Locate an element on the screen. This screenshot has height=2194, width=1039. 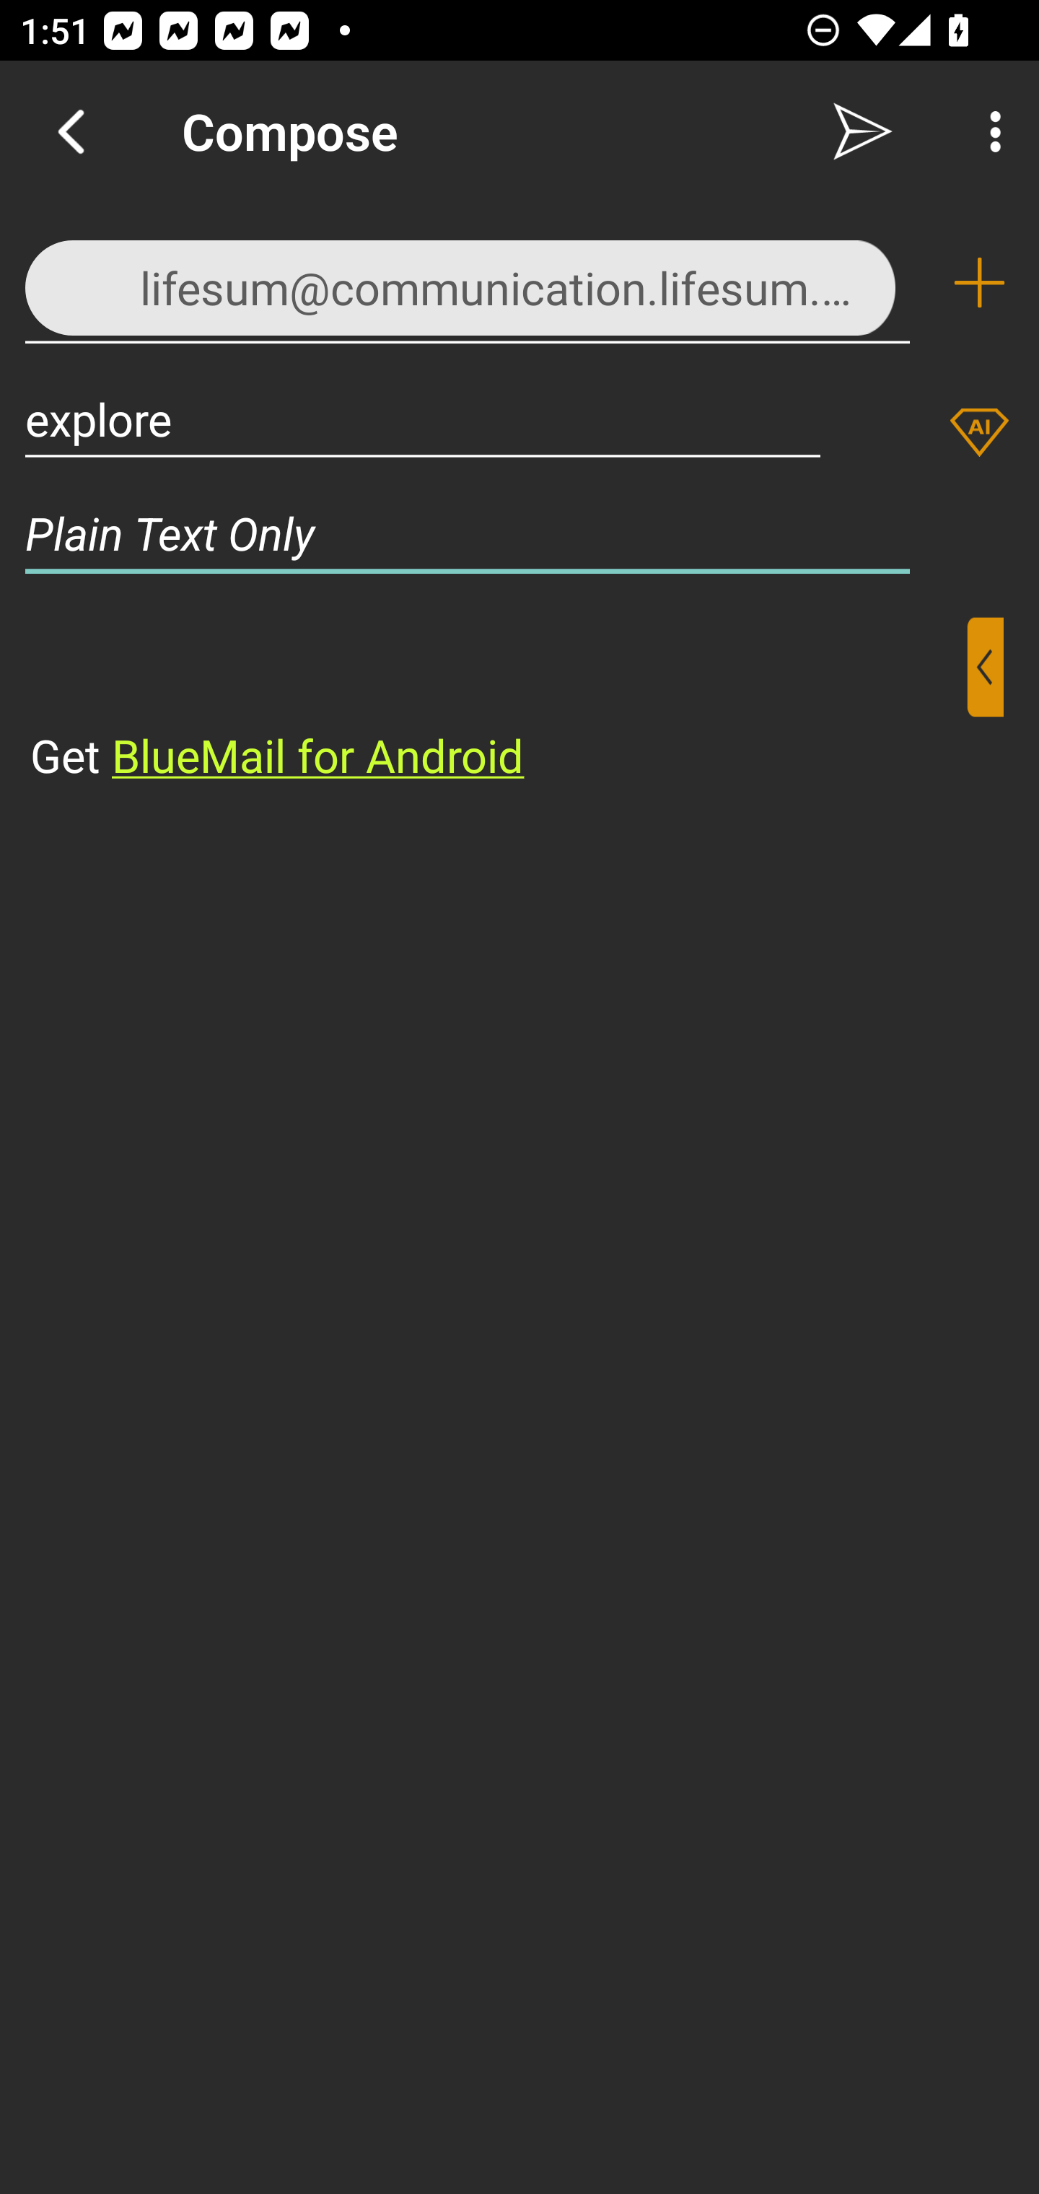
Add recipient (To) is located at coordinates (979, 283).